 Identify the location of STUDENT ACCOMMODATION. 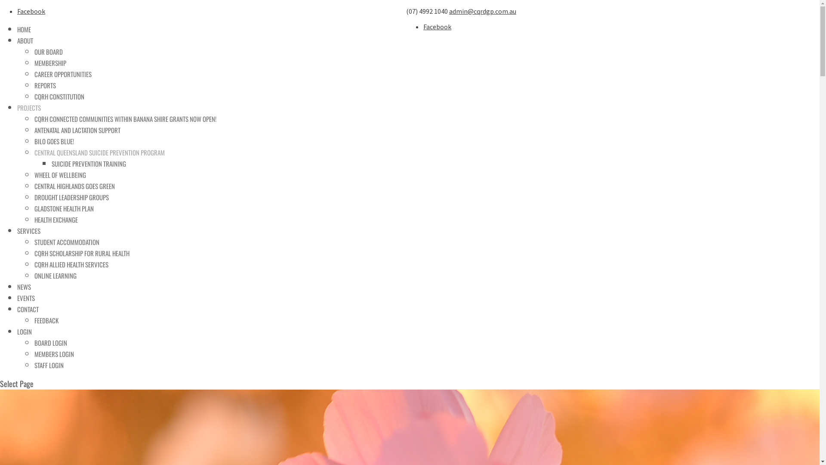
(67, 242).